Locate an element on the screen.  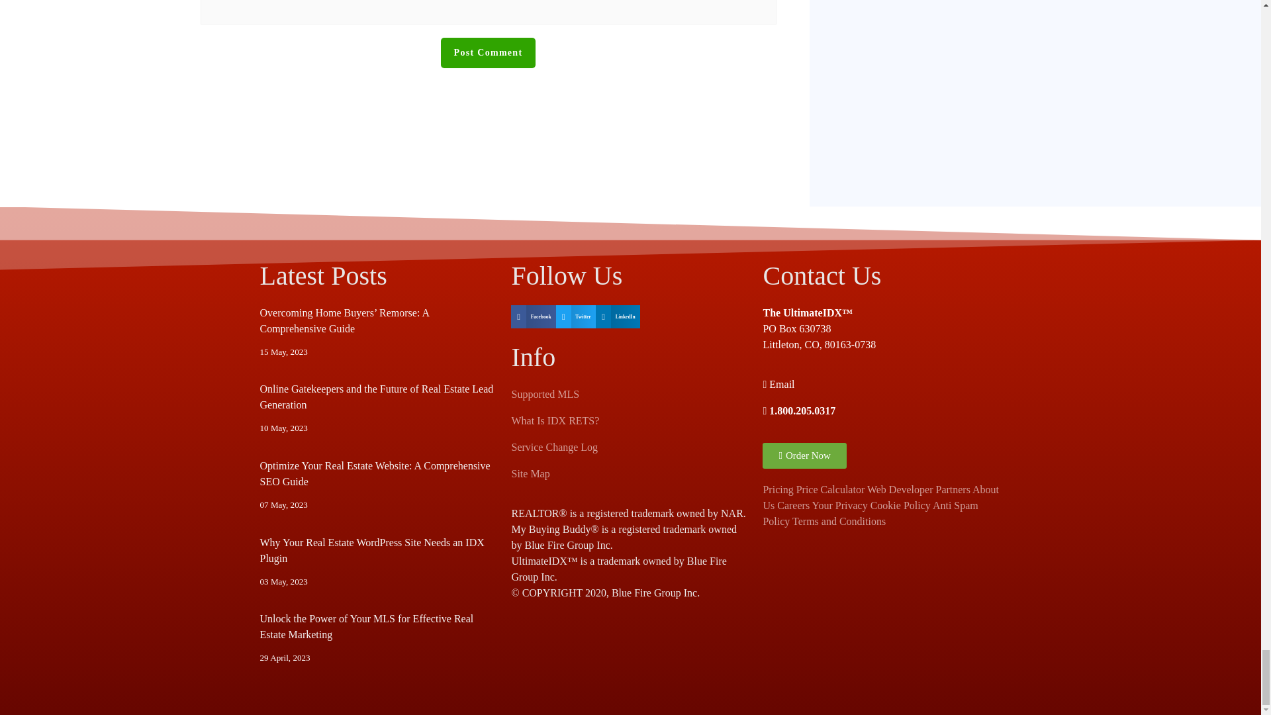
Post Comment is located at coordinates (489, 53).